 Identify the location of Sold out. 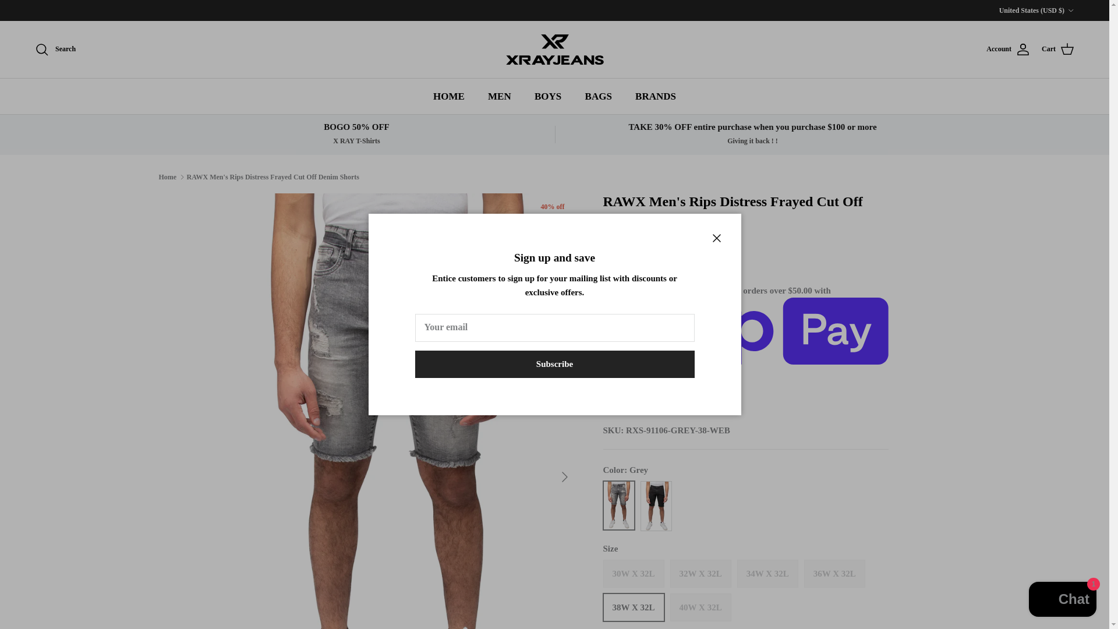
(700, 607).